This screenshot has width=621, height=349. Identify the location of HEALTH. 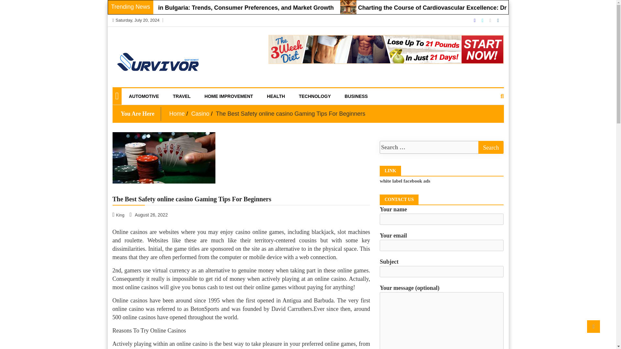
(276, 96).